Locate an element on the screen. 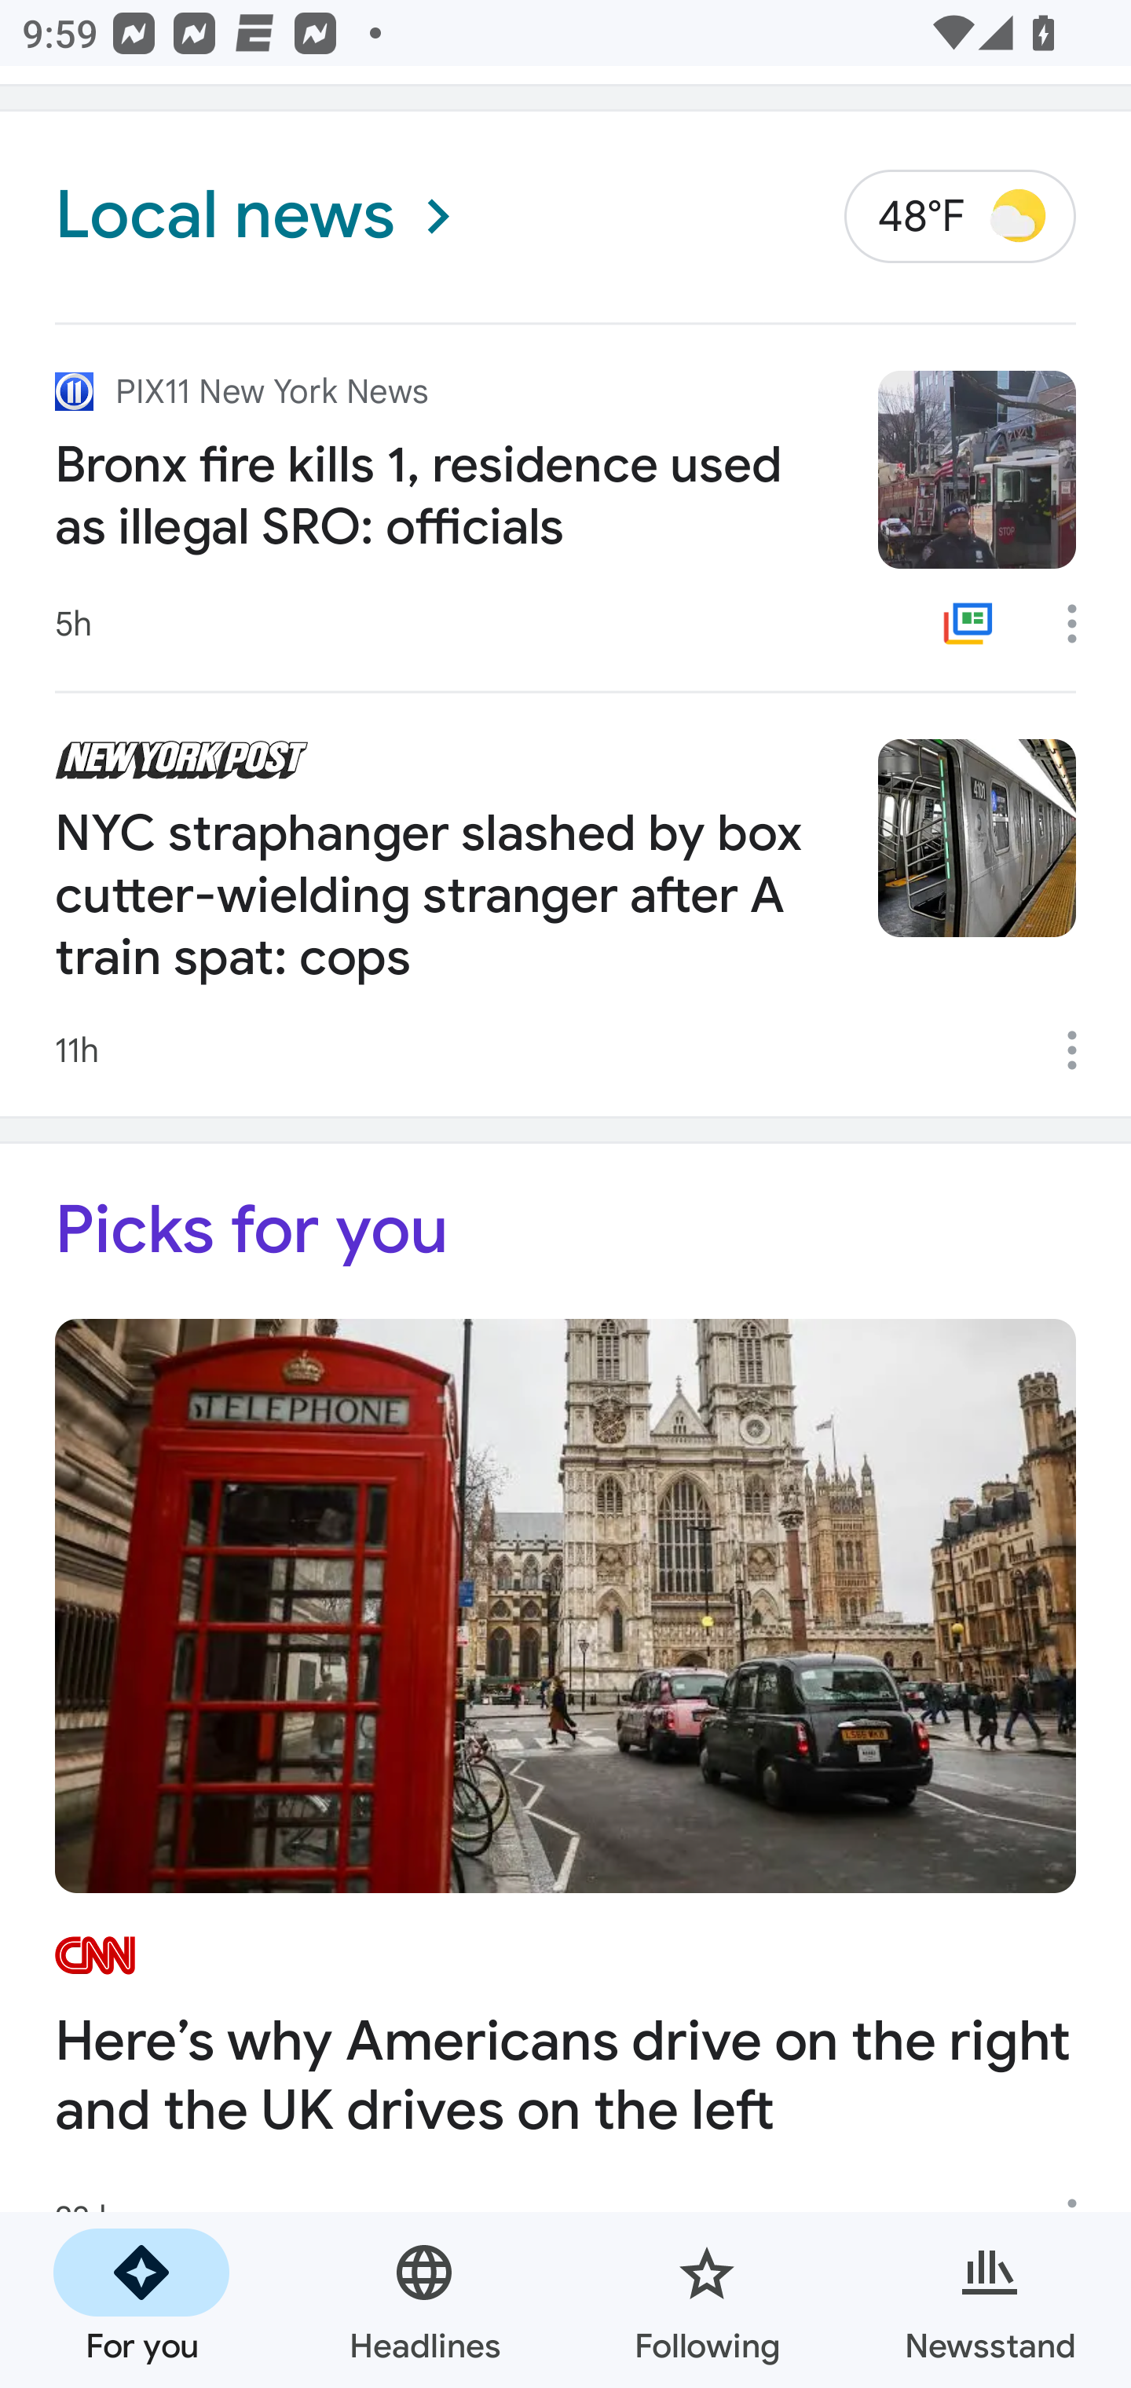  Headlines is located at coordinates (424, 2300).